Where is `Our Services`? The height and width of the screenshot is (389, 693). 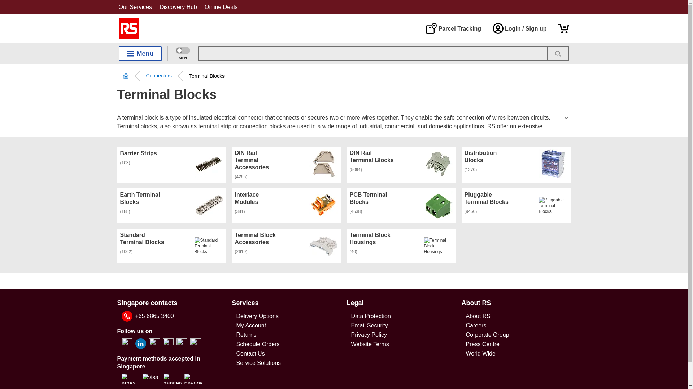
Our Services is located at coordinates (135, 7).